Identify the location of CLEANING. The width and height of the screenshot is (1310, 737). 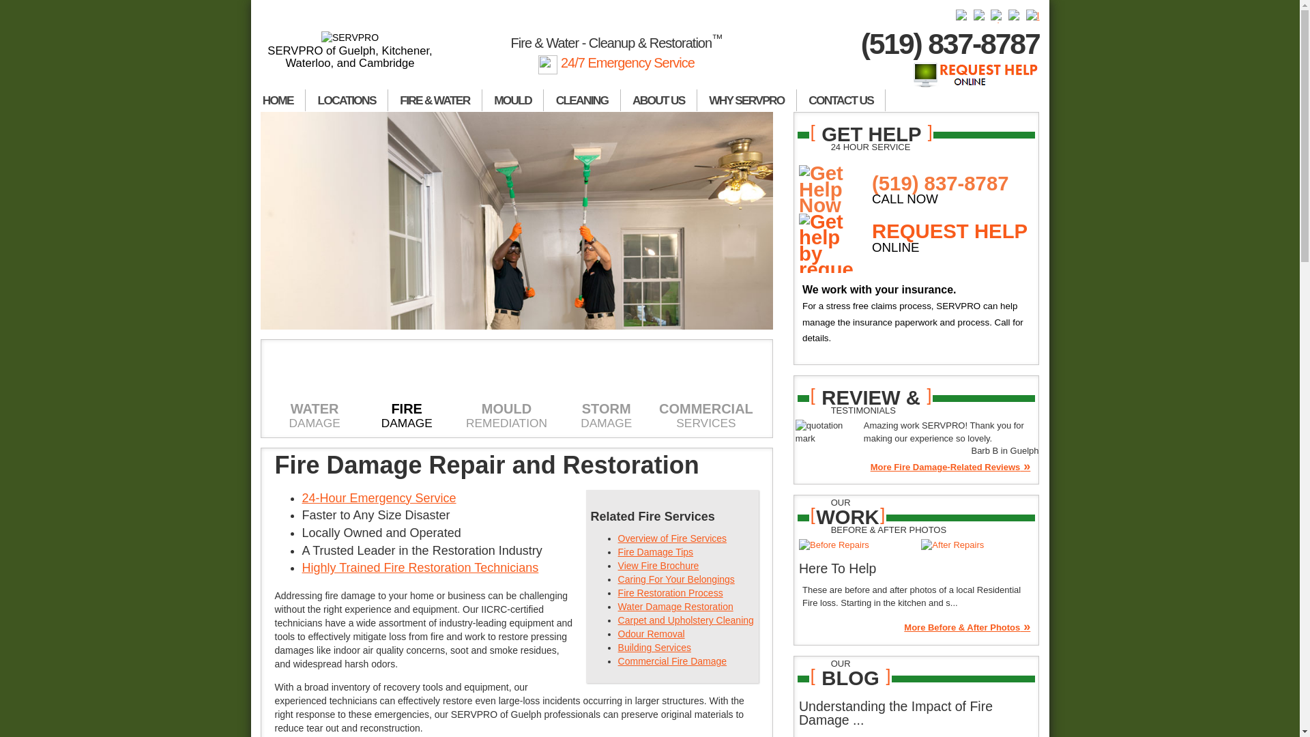
(581, 100).